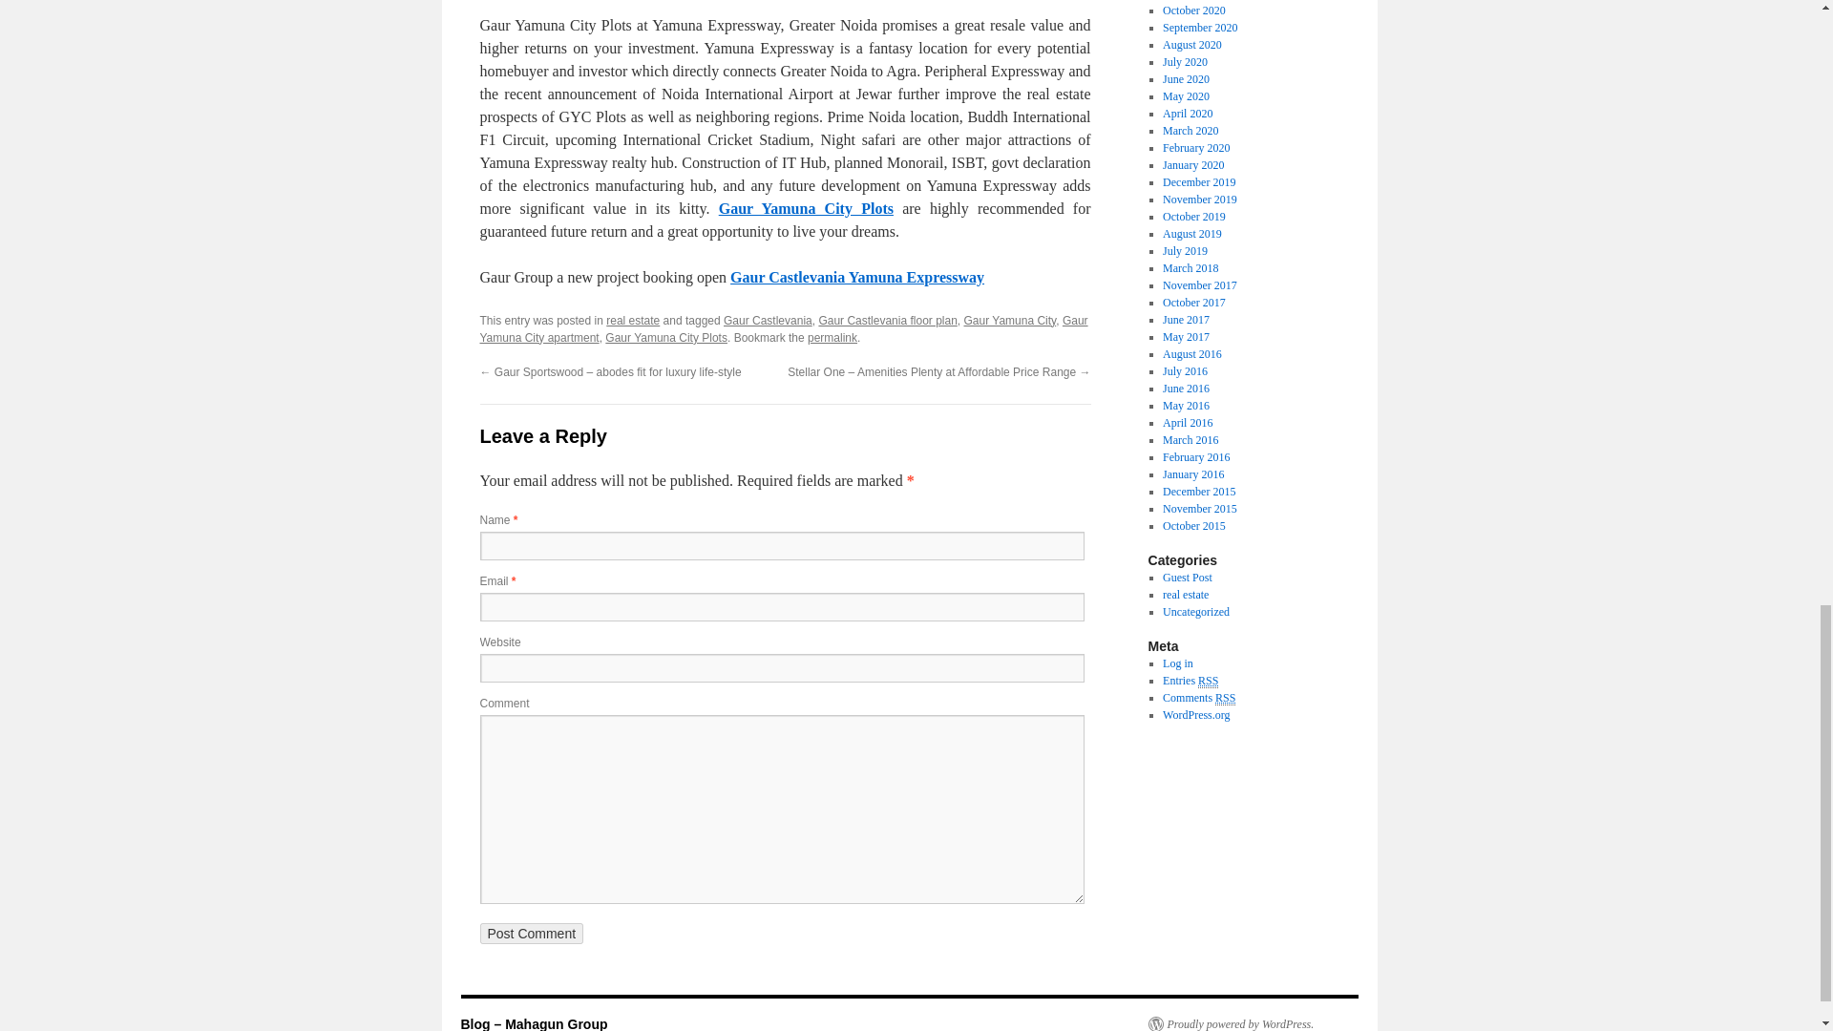 This screenshot has height=1031, width=1833. What do you see at coordinates (666, 337) in the screenshot?
I see `Gaur Yamuna City Plots` at bounding box center [666, 337].